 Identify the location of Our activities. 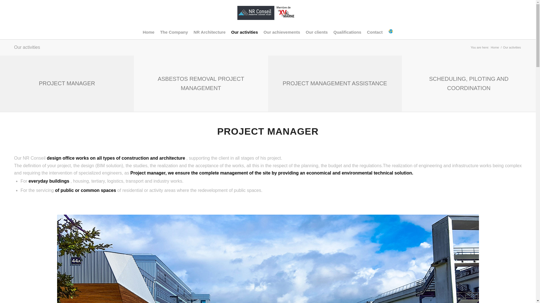
(245, 32).